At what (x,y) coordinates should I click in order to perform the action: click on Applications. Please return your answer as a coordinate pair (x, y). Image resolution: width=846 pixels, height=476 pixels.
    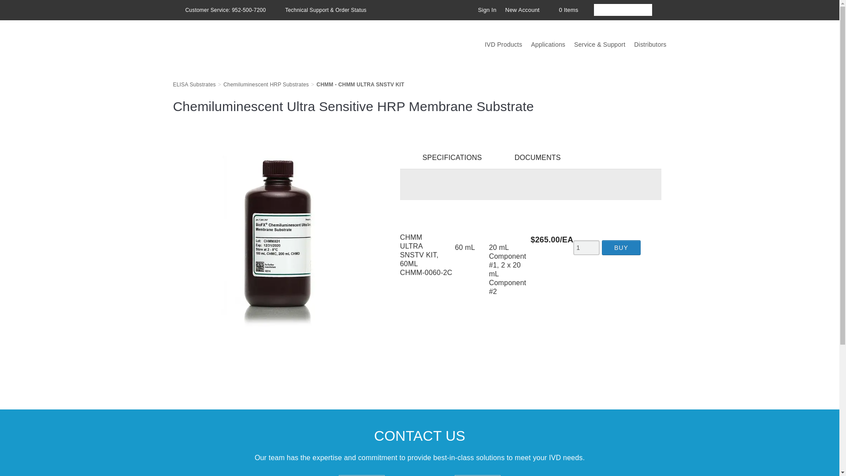
    Looking at the image, I should click on (553, 44).